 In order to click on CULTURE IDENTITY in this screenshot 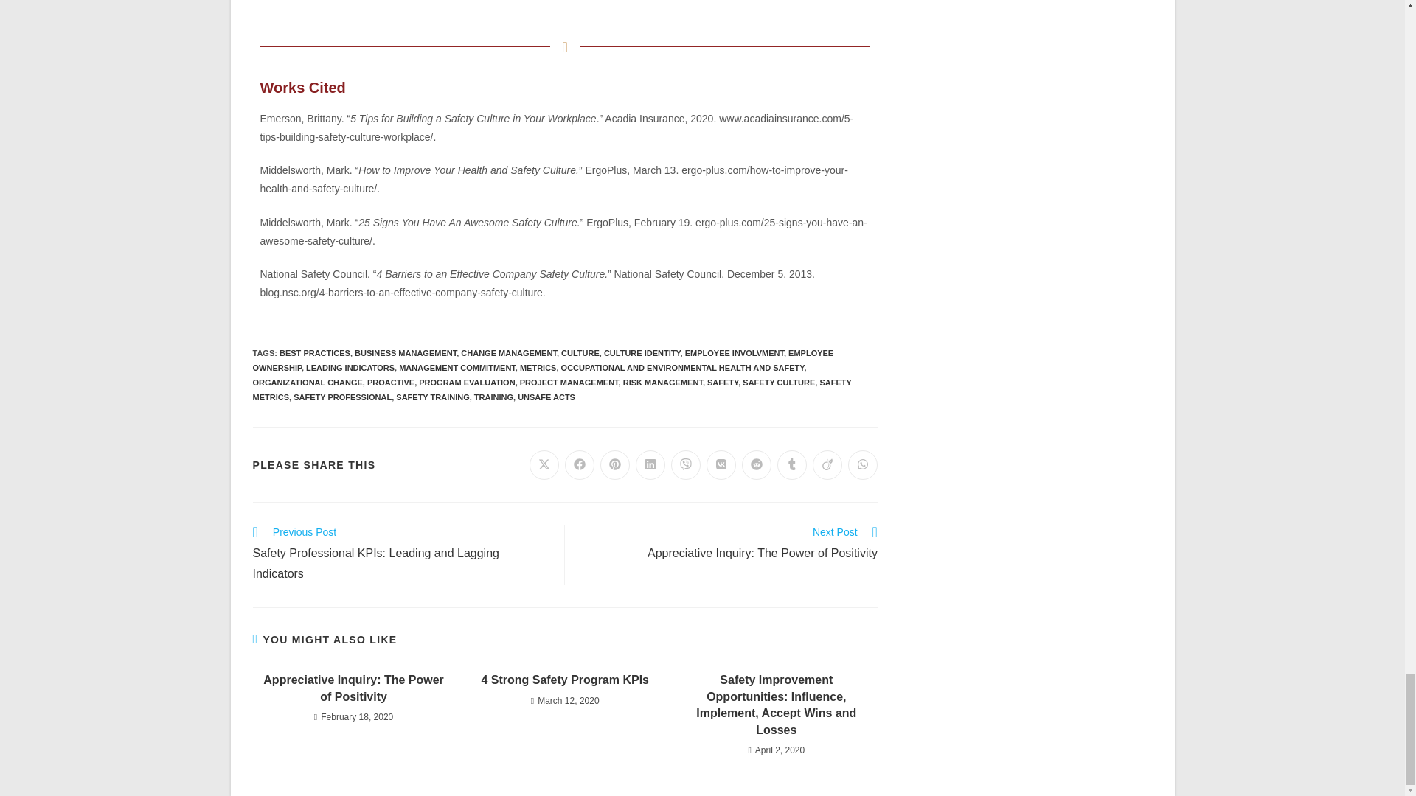, I will do `click(642, 352)`.